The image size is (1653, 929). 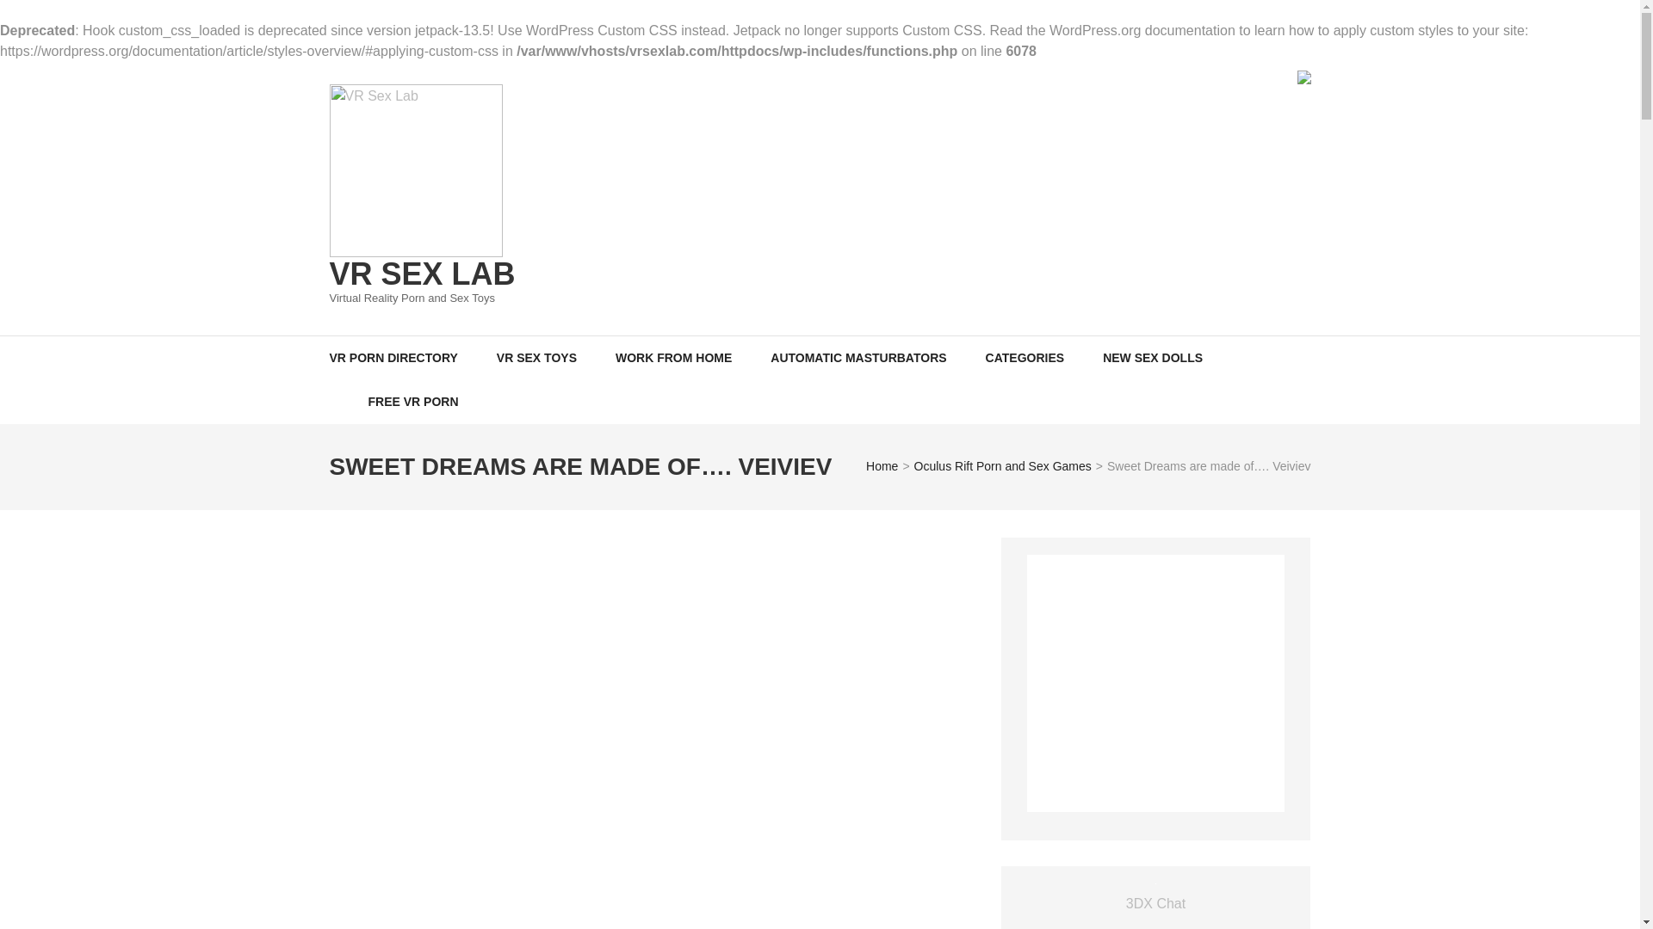 What do you see at coordinates (422, 274) in the screenshot?
I see `VR SEX LAB` at bounding box center [422, 274].